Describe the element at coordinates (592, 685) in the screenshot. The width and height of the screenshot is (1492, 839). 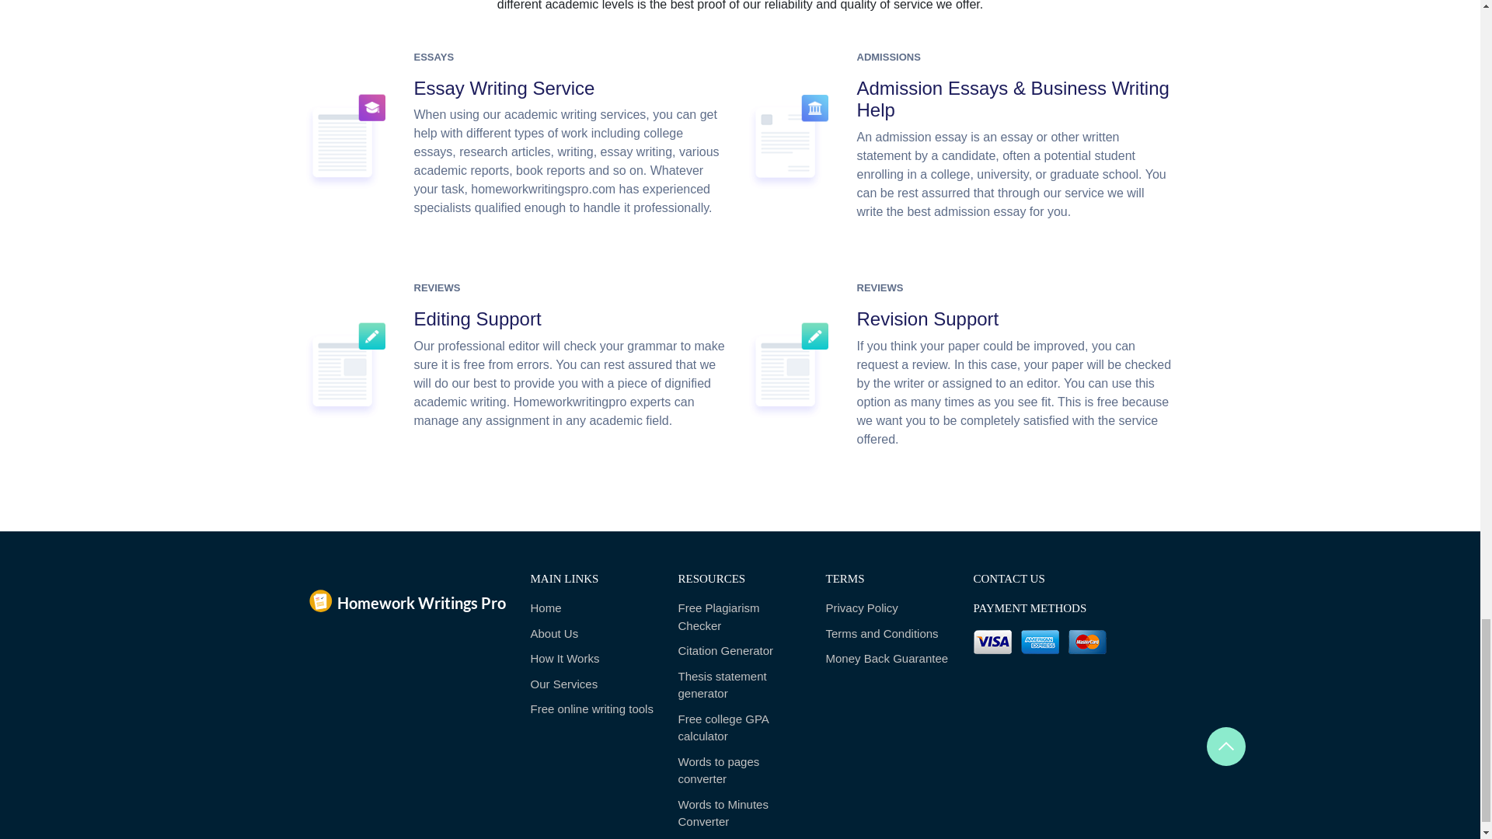
I see `Our Services` at that location.